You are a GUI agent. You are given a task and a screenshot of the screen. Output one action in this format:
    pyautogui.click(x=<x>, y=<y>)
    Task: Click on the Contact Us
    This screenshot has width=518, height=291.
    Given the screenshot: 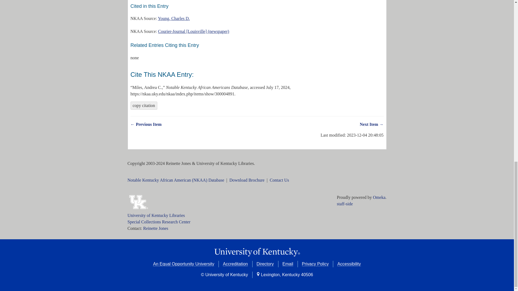 What is the action you would take?
    pyautogui.click(x=280, y=180)
    